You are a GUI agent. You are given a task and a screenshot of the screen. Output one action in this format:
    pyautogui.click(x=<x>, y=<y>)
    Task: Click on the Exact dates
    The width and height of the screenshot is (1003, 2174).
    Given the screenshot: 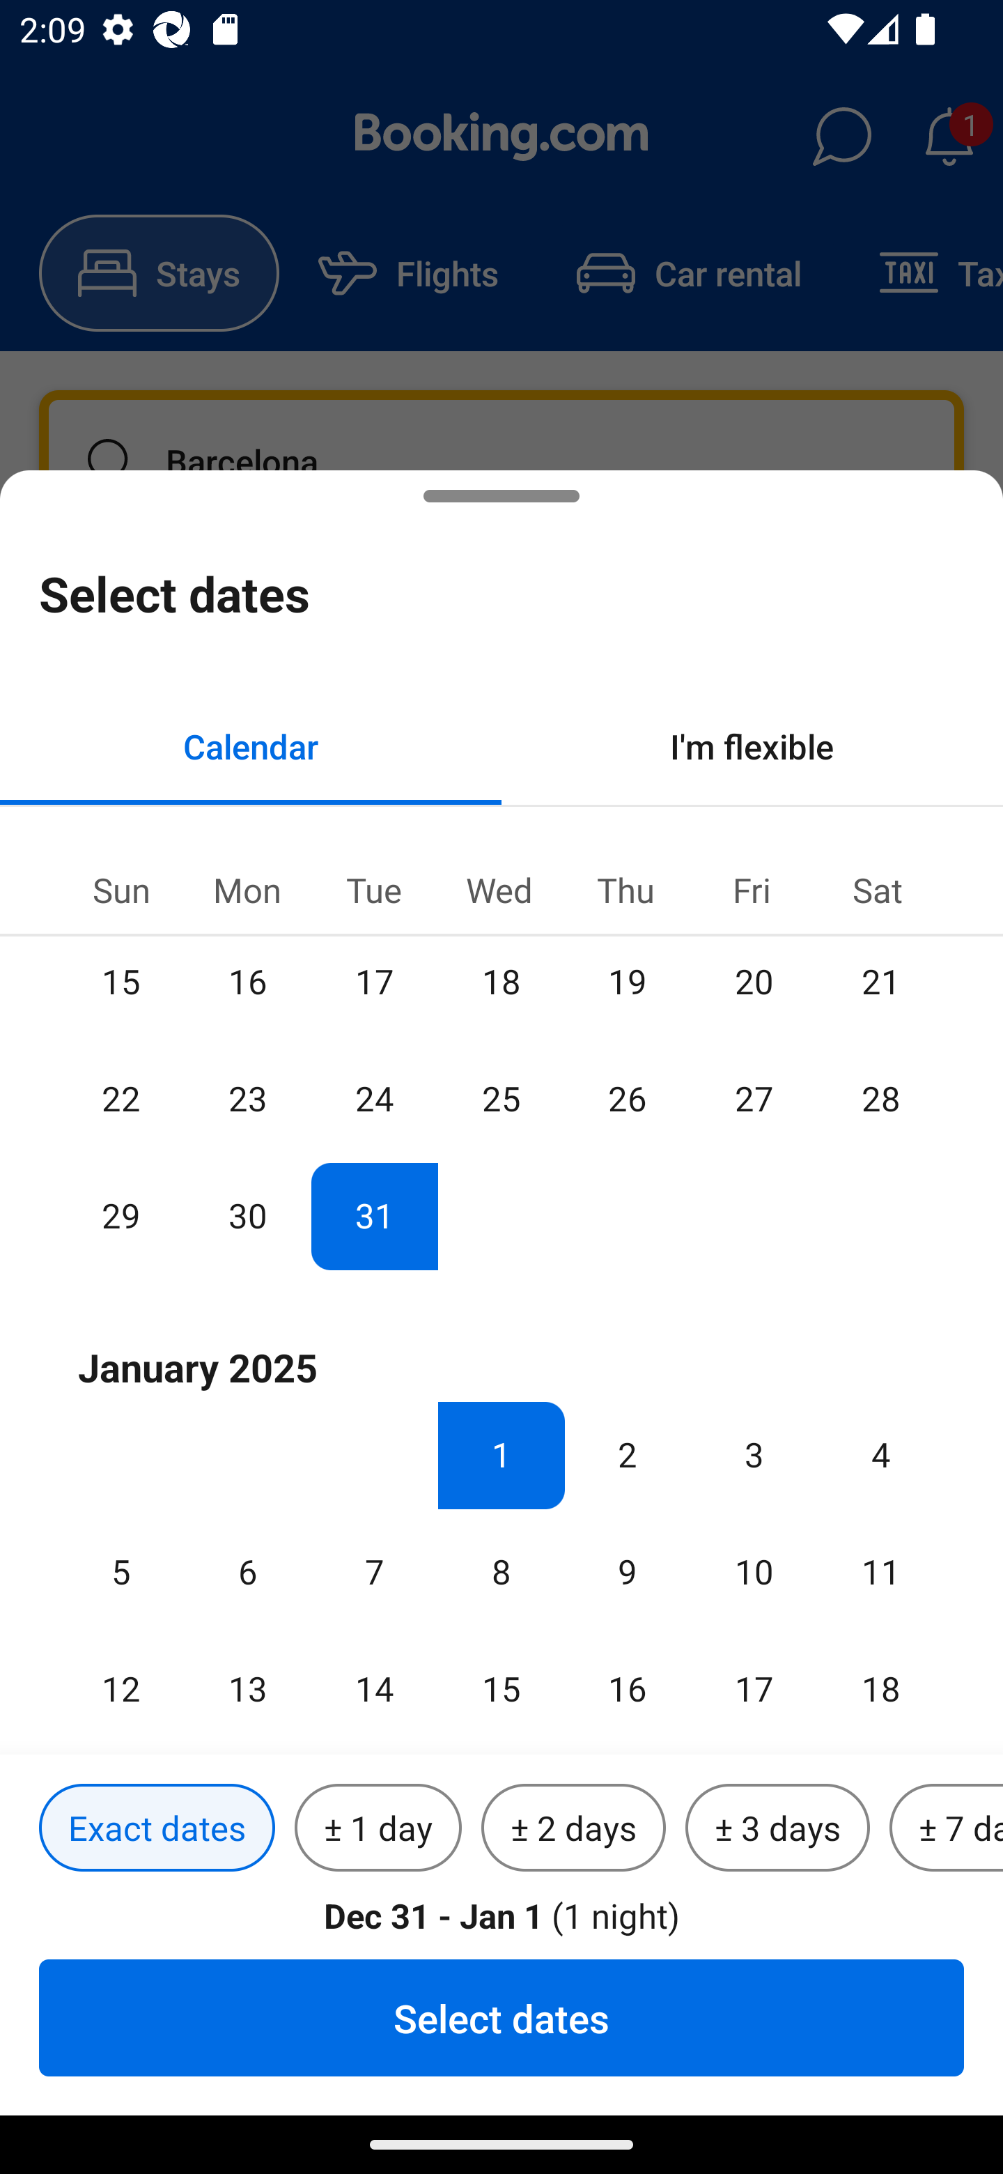 What is the action you would take?
    pyautogui.click(x=157, y=1828)
    